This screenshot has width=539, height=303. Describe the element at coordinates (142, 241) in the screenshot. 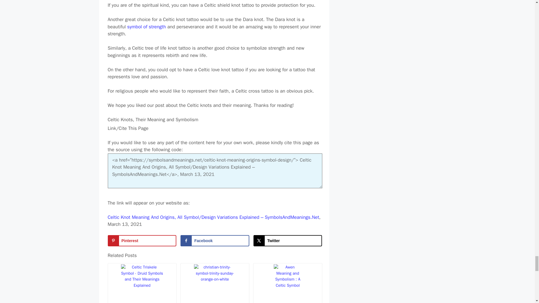

I see `Save to Pinterest` at that location.